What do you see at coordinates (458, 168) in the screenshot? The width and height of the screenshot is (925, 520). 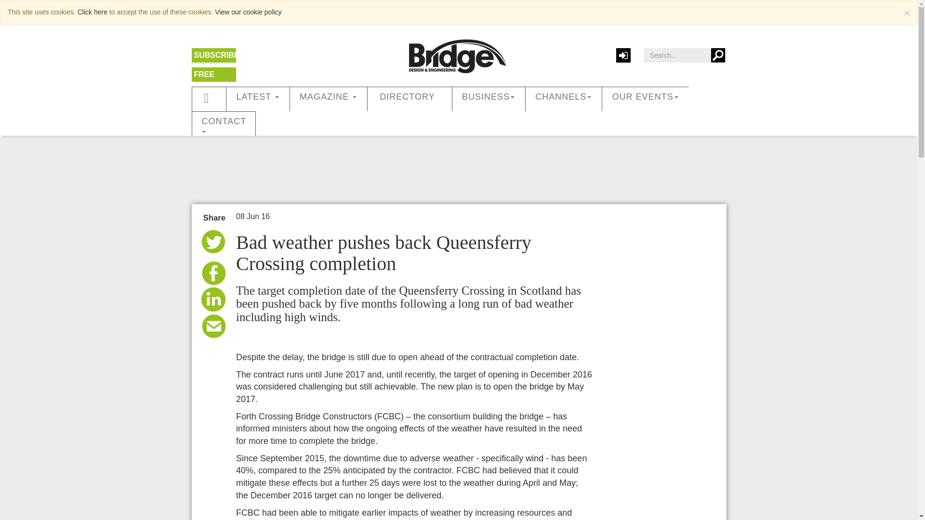 I see `3rd party ad content` at bounding box center [458, 168].